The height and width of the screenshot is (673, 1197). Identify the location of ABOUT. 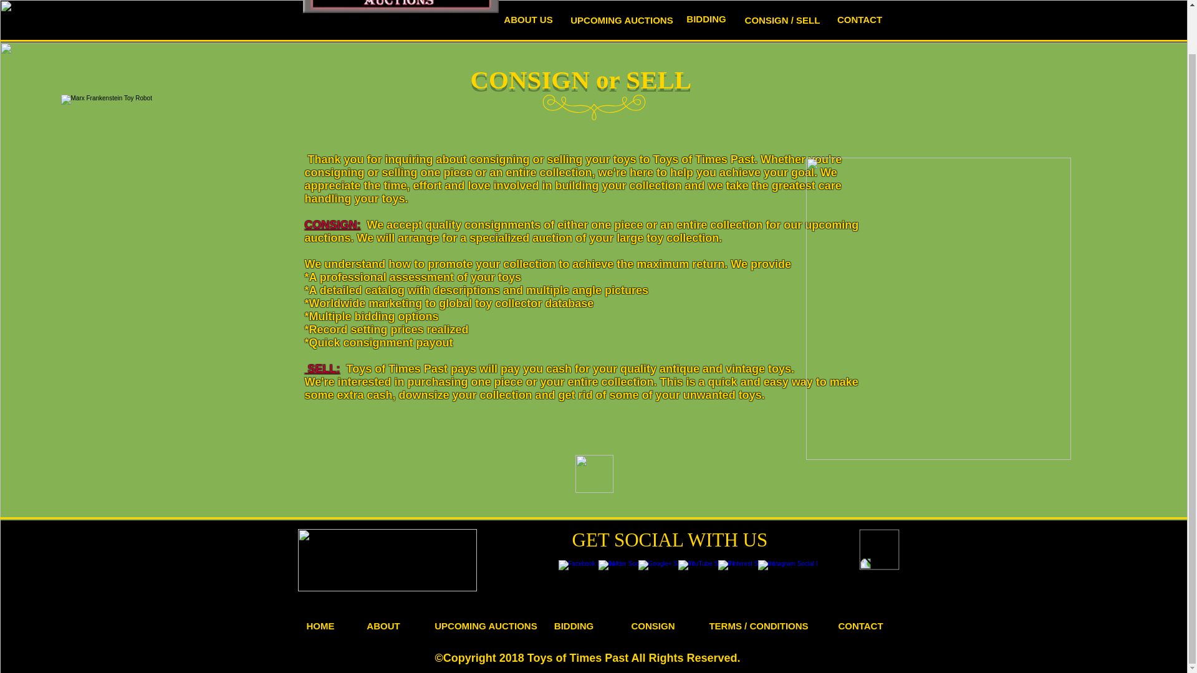
(383, 626).